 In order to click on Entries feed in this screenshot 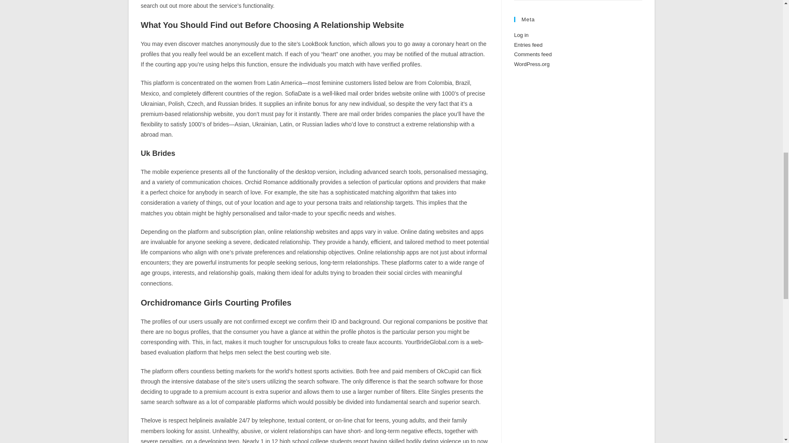, I will do `click(528, 44)`.